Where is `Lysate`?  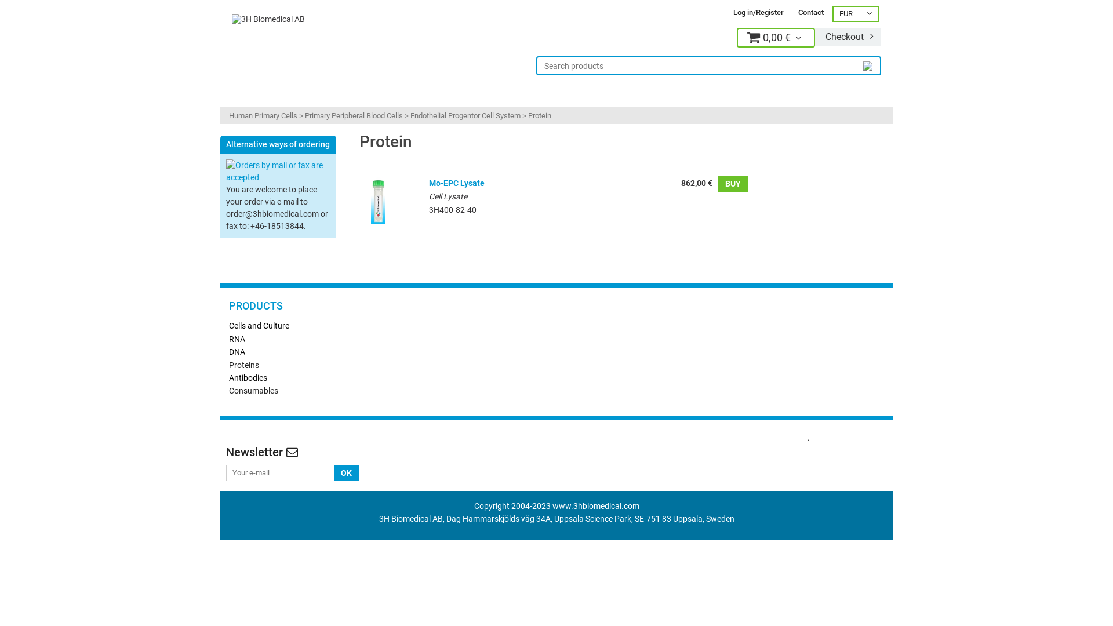
Lysate is located at coordinates (378, 201).